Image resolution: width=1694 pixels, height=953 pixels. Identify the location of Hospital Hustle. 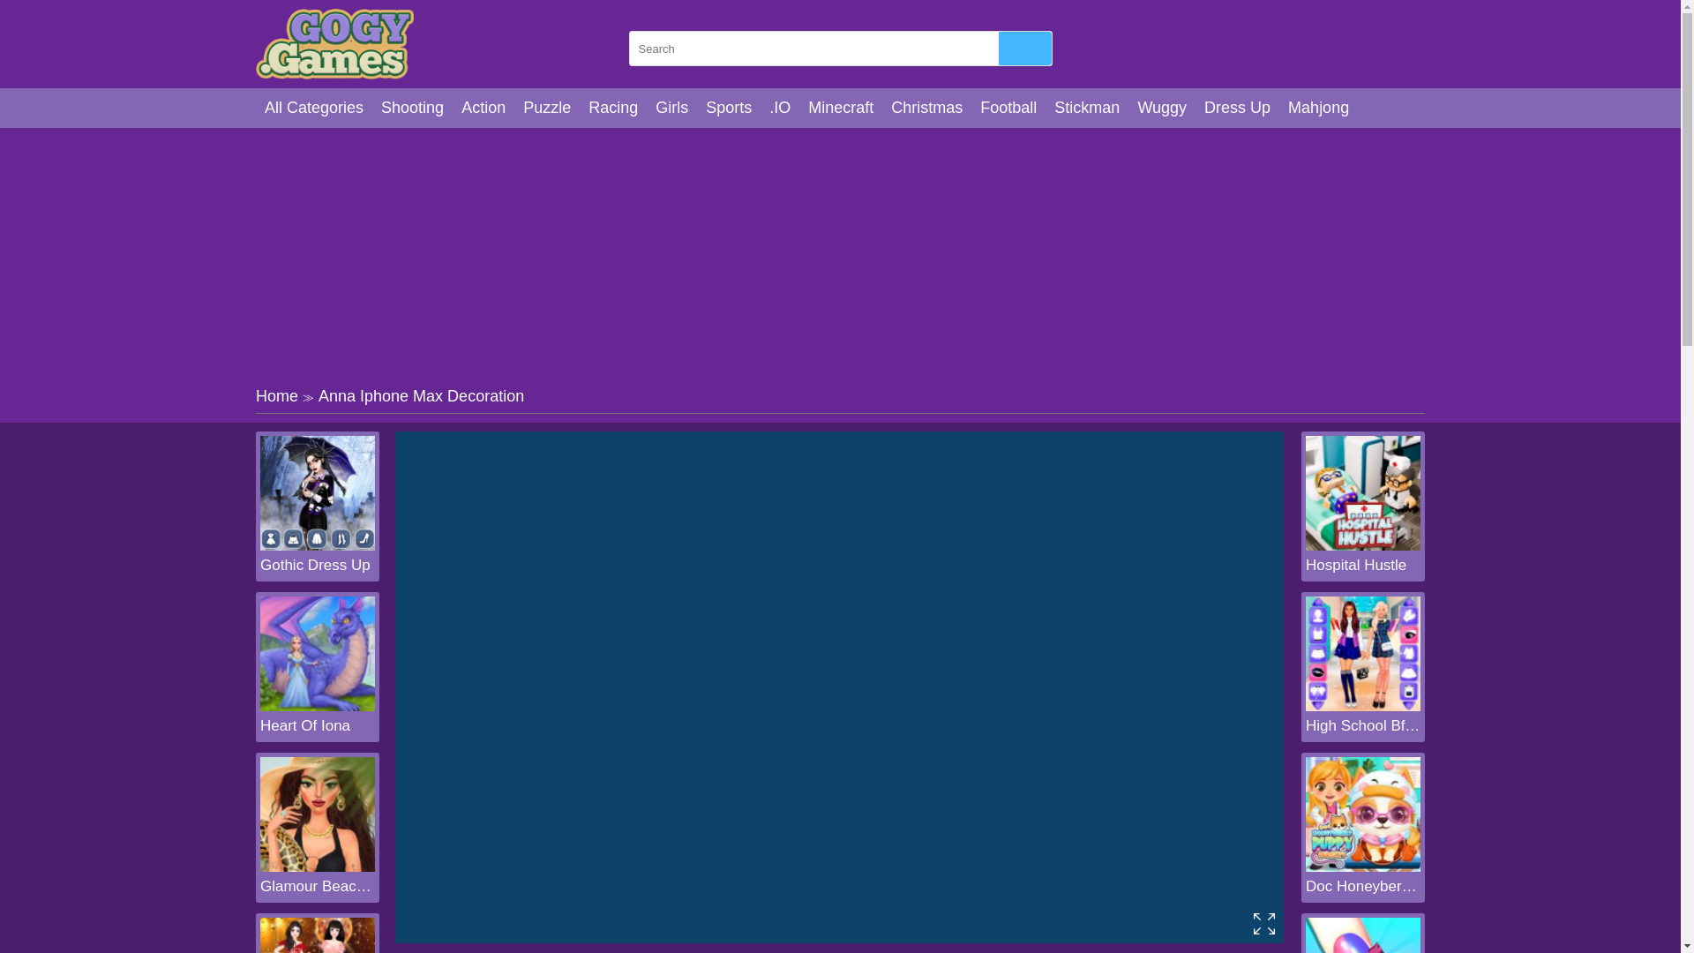
(1363, 565).